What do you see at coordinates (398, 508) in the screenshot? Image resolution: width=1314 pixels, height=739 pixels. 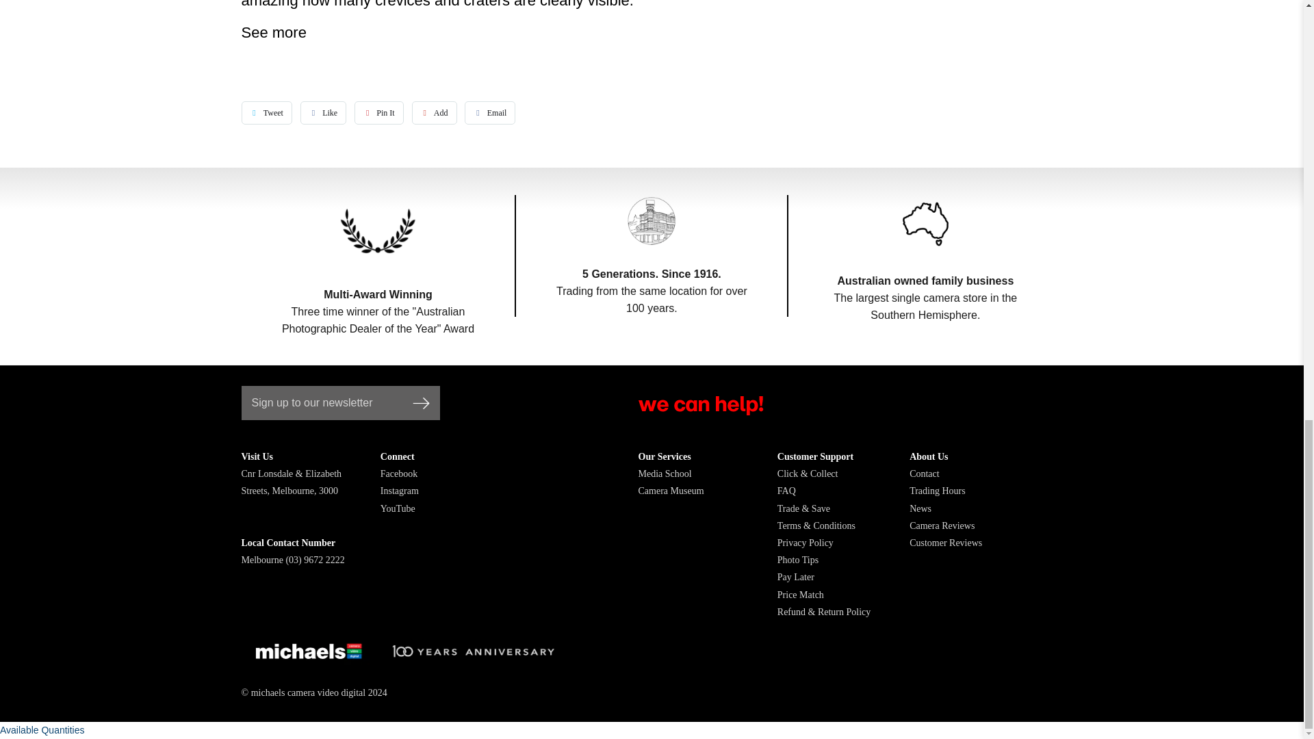 I see `YouTube` at bounding box center [398, 508].